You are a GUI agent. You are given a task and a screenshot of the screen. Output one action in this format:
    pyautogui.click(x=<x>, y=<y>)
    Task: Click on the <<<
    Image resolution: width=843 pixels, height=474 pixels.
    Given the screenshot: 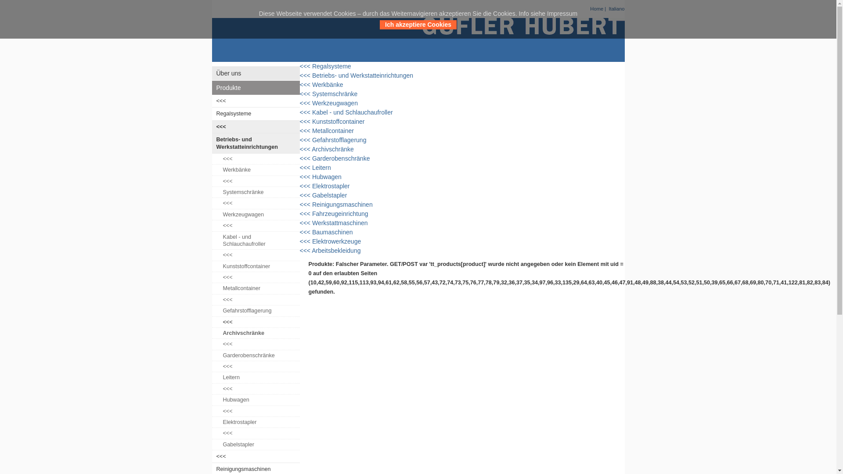 What is the action you would take?
    pyautogui.click(x=256, y=344)
    